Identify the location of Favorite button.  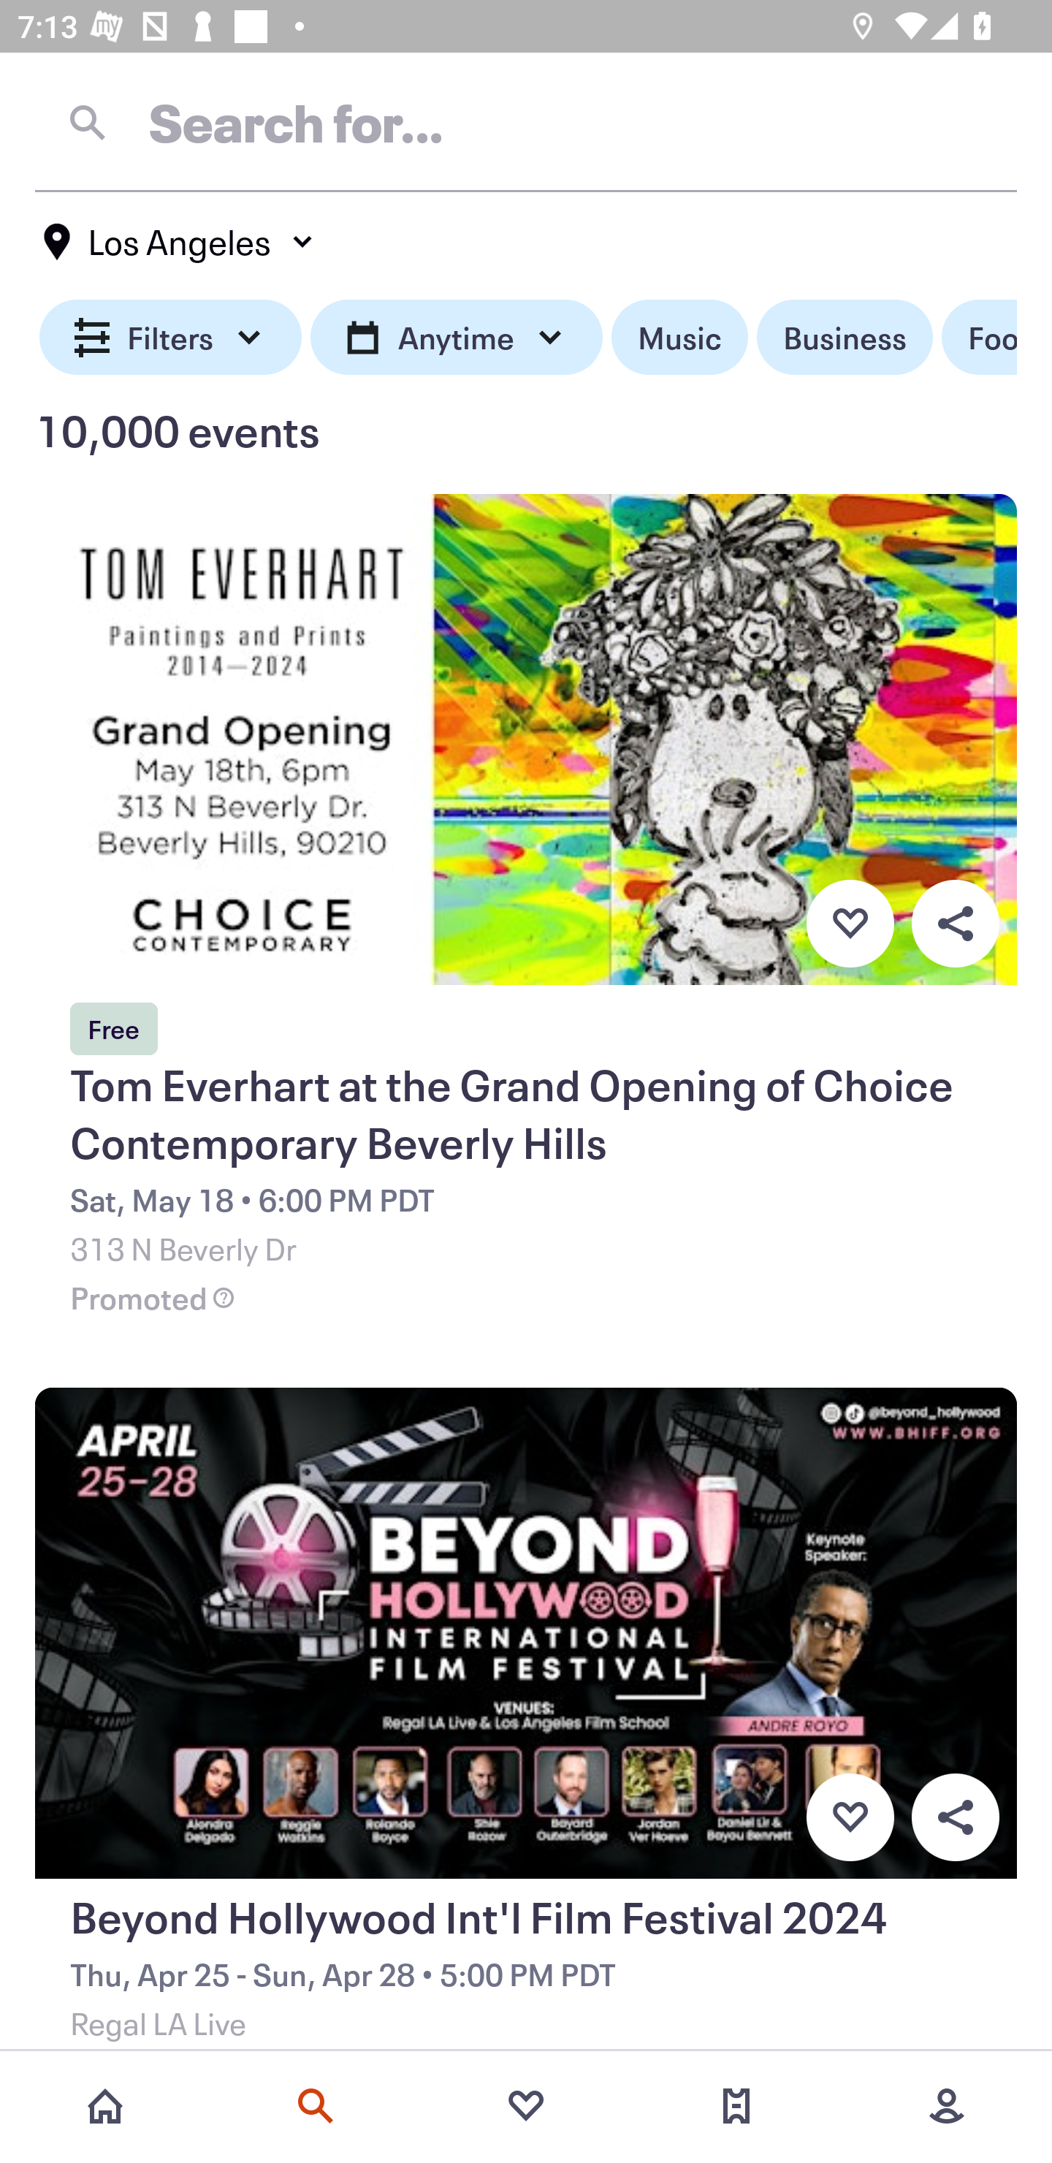
(850, 1818).